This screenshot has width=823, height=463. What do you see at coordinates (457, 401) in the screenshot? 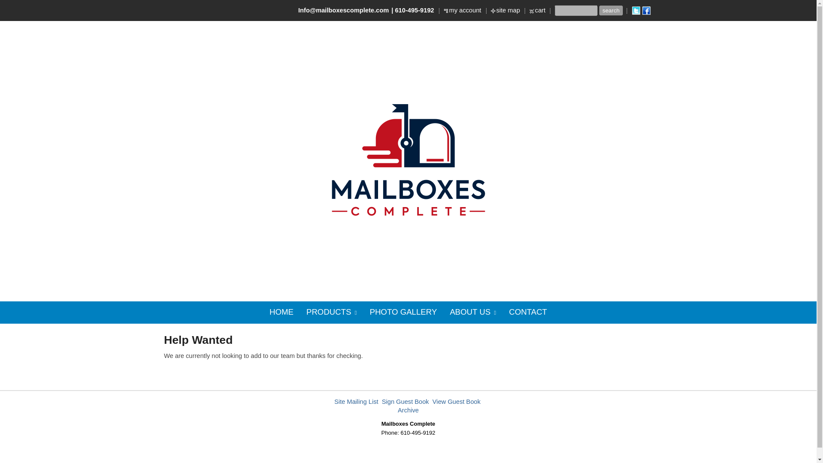
I see `View Guest Book` at bounding box center [457, 401].